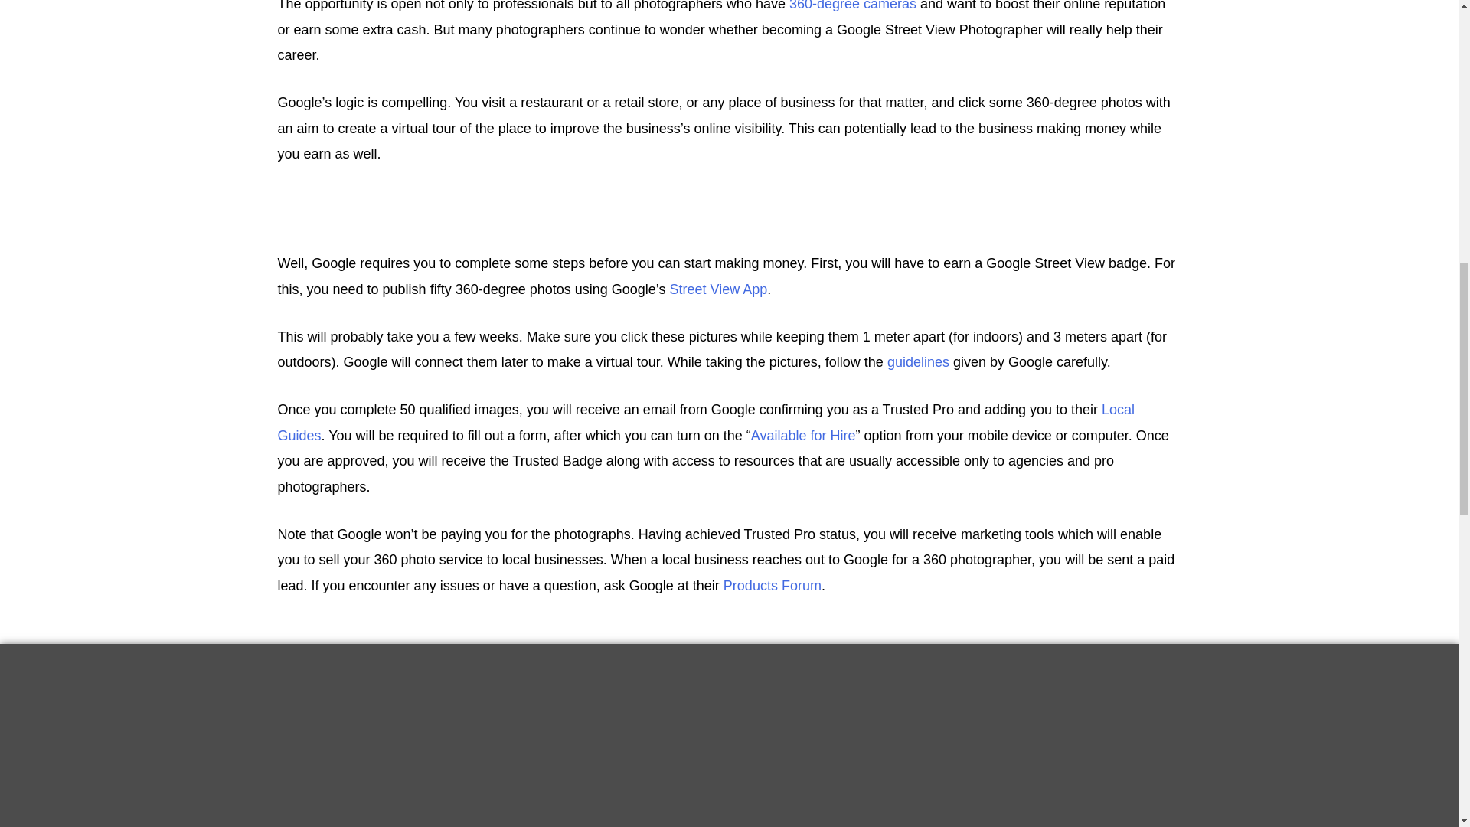 The width and height of the screenshot is (1470, 827). What do you see at coordinates (772, 585) in the screenshot?
I see `Products Forum` at bounding box center [772, 585].